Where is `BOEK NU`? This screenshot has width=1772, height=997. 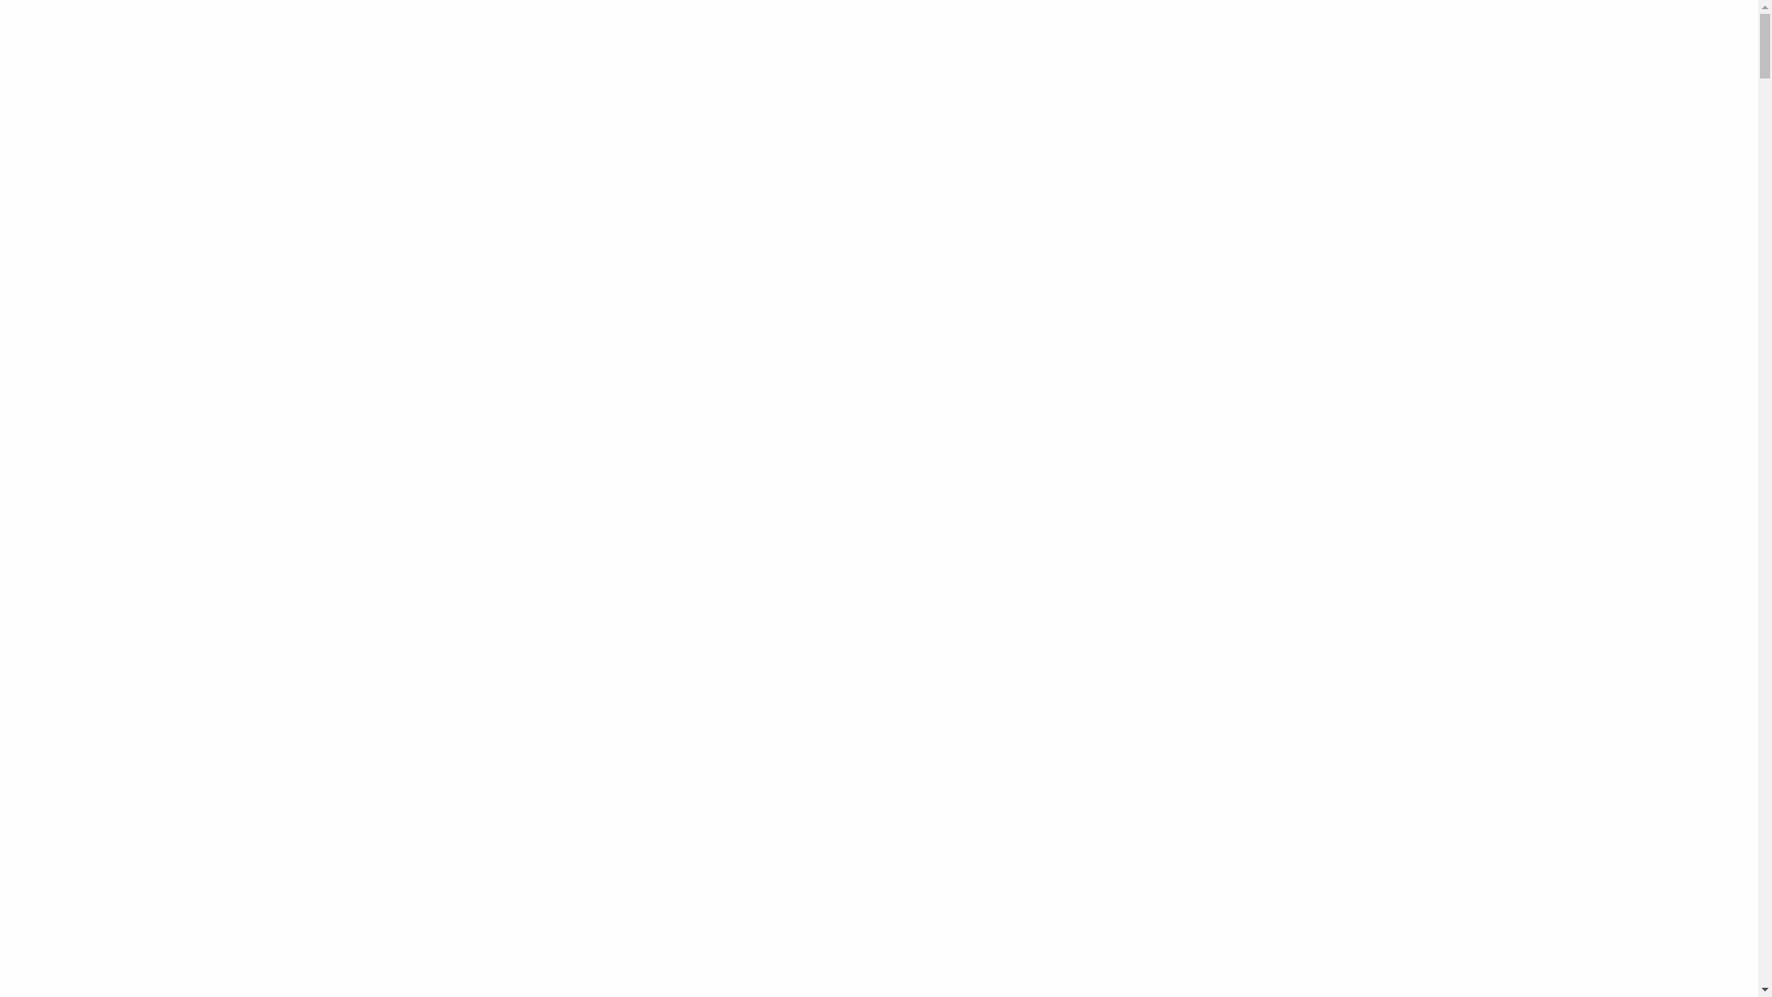 BOEK NU is located at coordinates (687, 146).